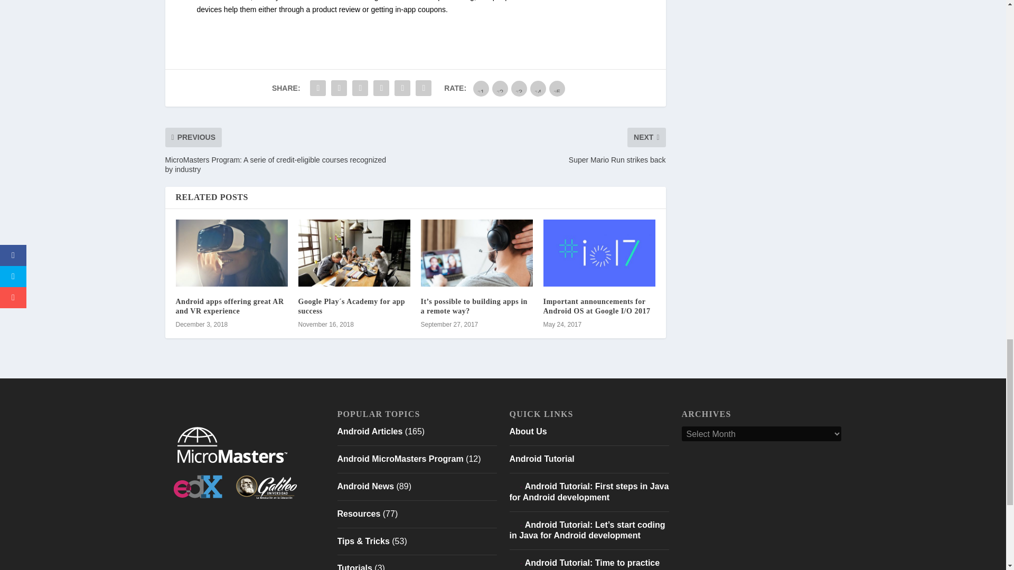 The image size is (1014, 570). I want to click on good, so click(538, 89).